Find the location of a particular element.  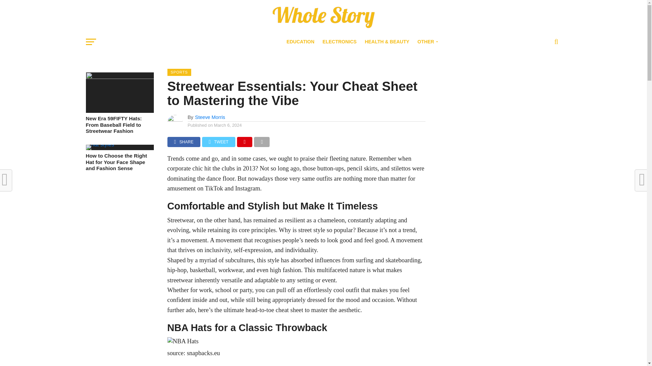

EDUCATION is located at coordinates (300, 41).